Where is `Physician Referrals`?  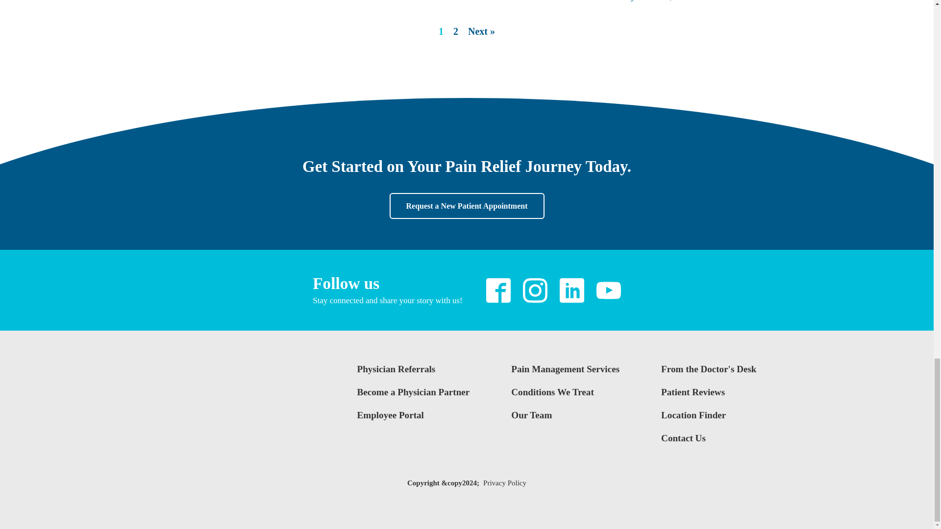
Physician Referrals is located at coordinates (413, 373).